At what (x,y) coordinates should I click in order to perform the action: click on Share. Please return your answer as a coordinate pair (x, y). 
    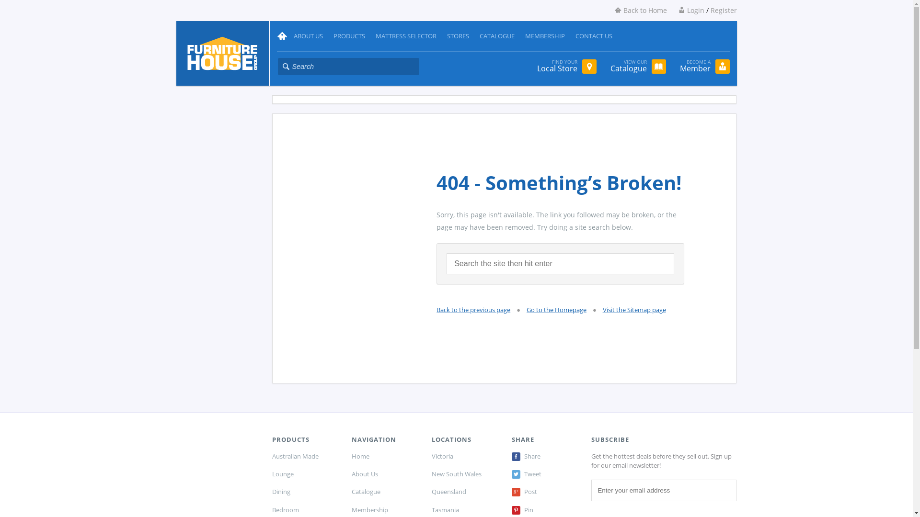
    Looking at the image, I should click on (544, 457).